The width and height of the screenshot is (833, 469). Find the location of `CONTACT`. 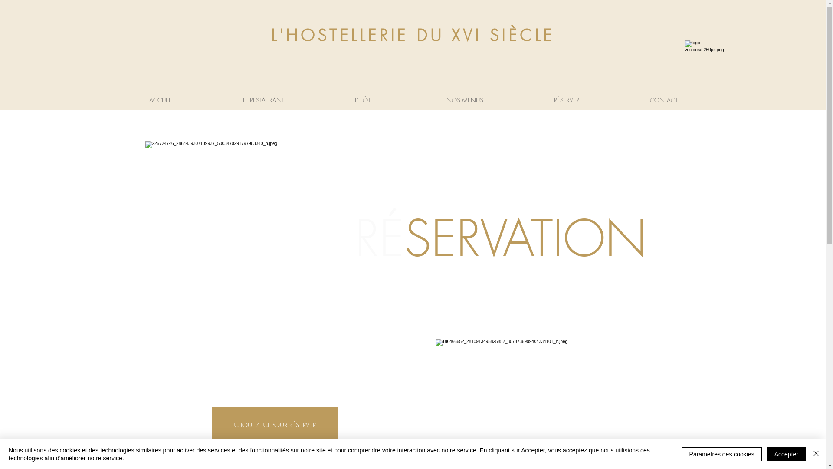

CONTACT is located at coordinates (663, 100).